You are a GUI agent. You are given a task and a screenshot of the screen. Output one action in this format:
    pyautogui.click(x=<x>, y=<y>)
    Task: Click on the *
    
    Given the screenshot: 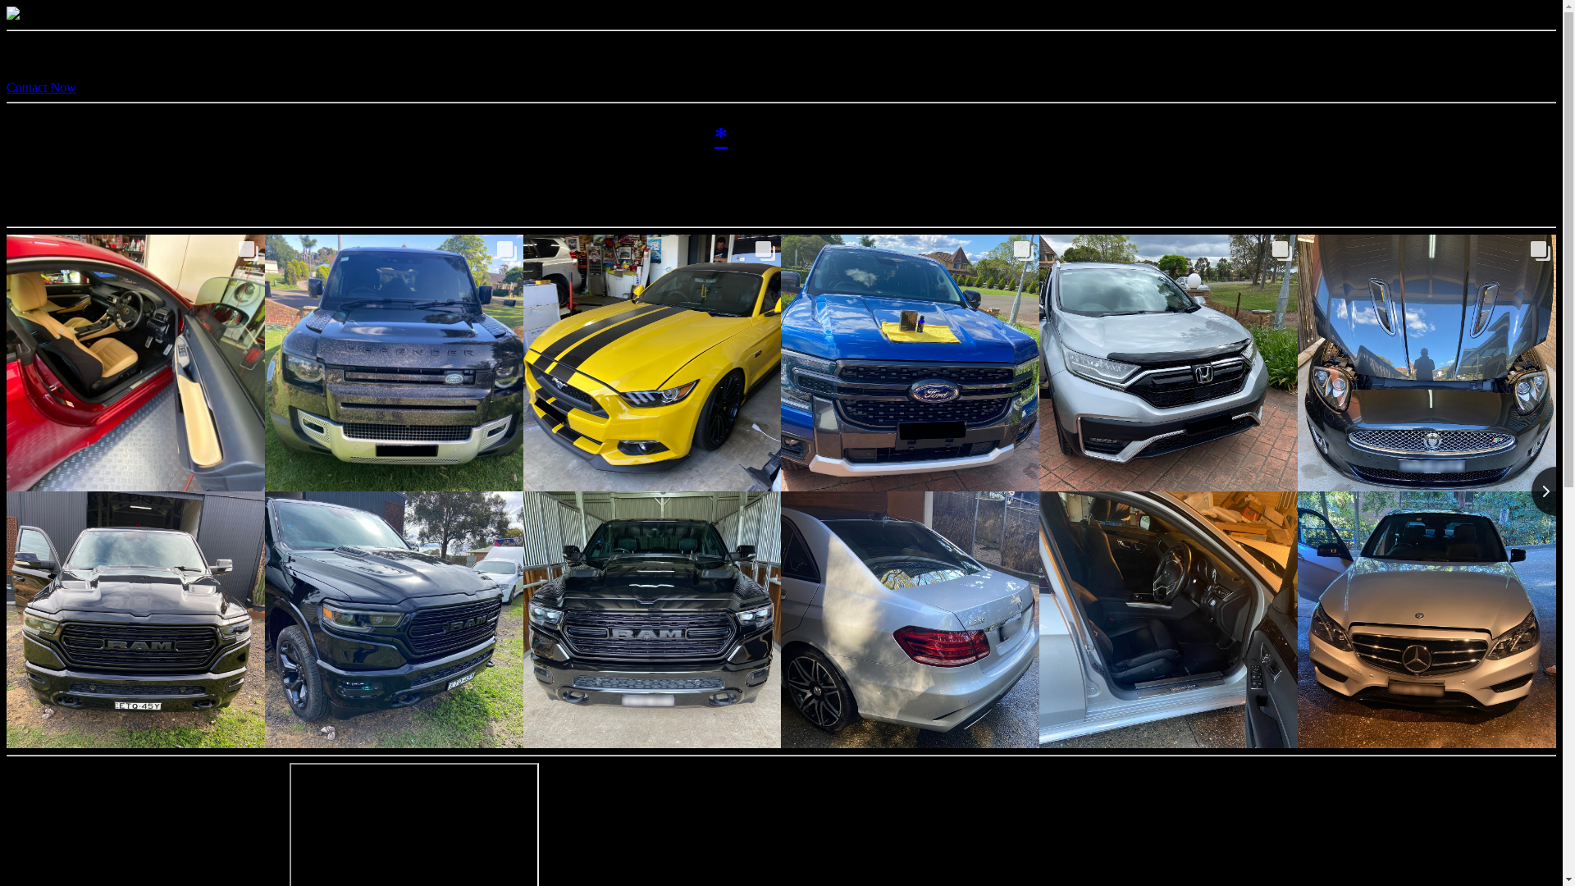 What is the action you would take?
    pyautogui.click(x=721, y=136)
    